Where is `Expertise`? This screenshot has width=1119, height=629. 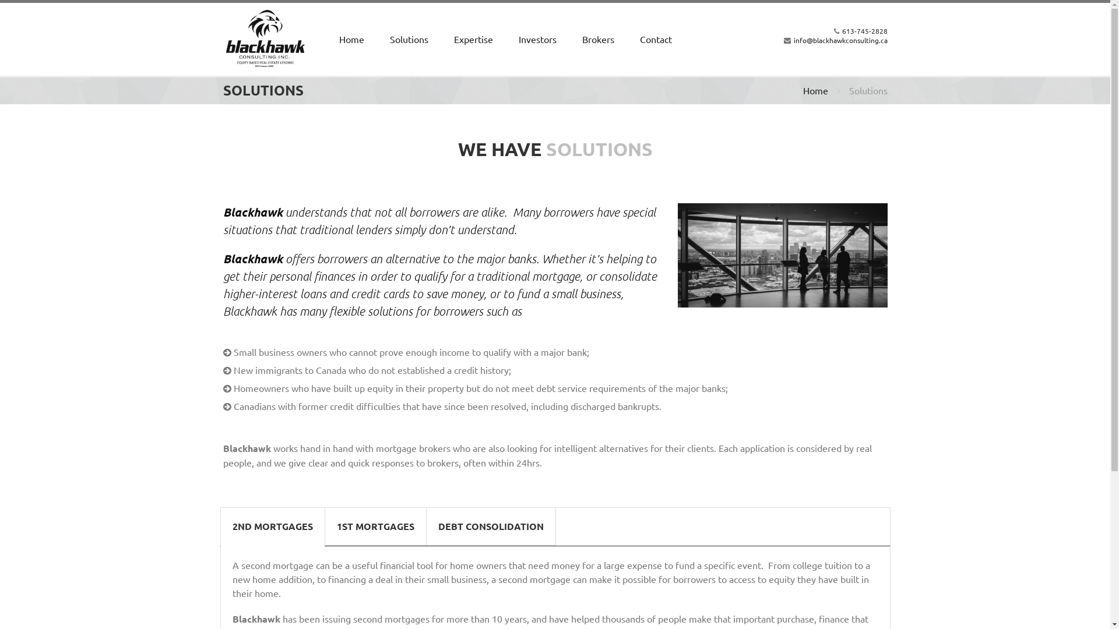
Expertise is located at coordinates (473, 40).